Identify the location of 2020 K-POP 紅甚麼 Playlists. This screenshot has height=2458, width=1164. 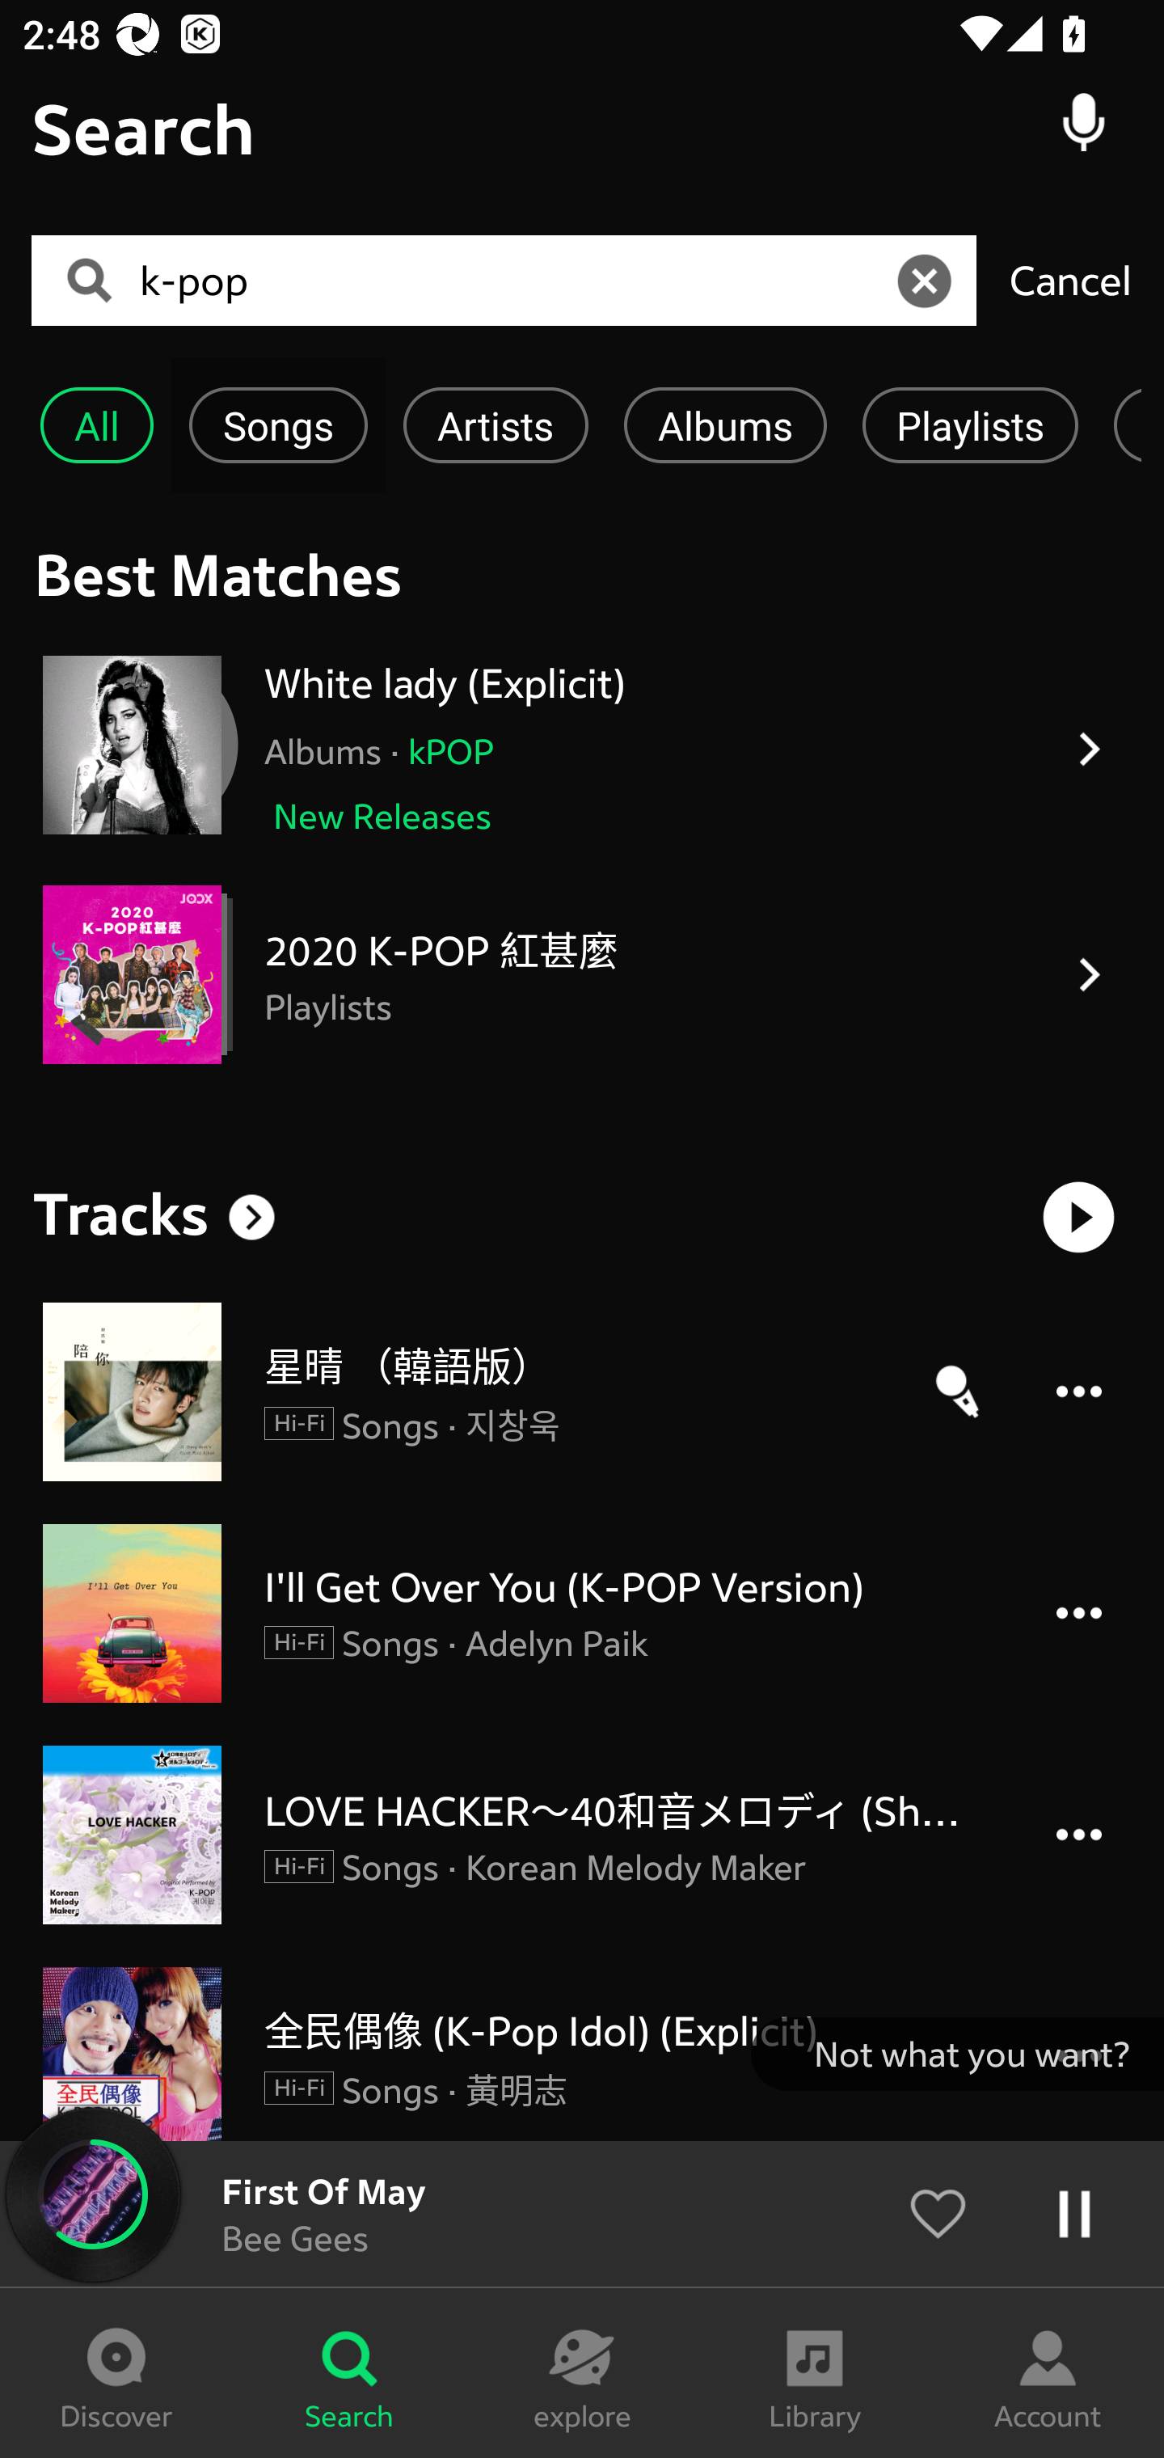
(582, 974).